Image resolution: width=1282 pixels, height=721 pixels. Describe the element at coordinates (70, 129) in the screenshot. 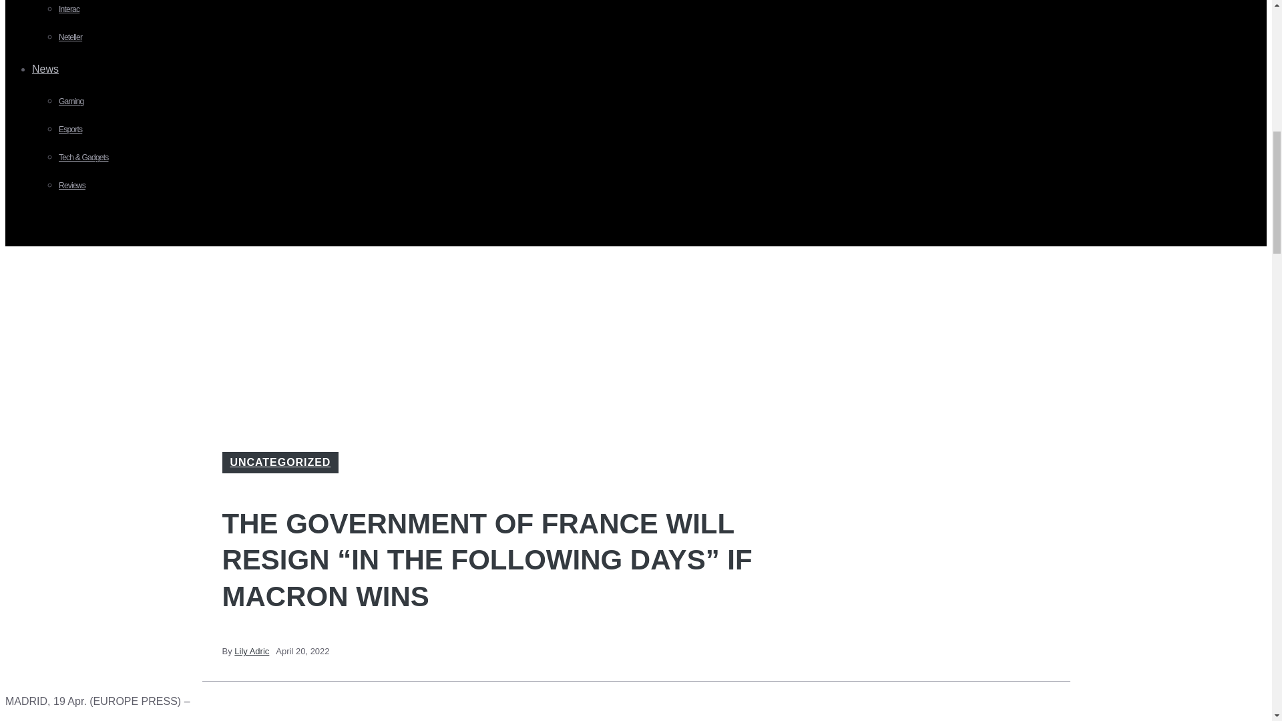

I see `Esports` at that location.